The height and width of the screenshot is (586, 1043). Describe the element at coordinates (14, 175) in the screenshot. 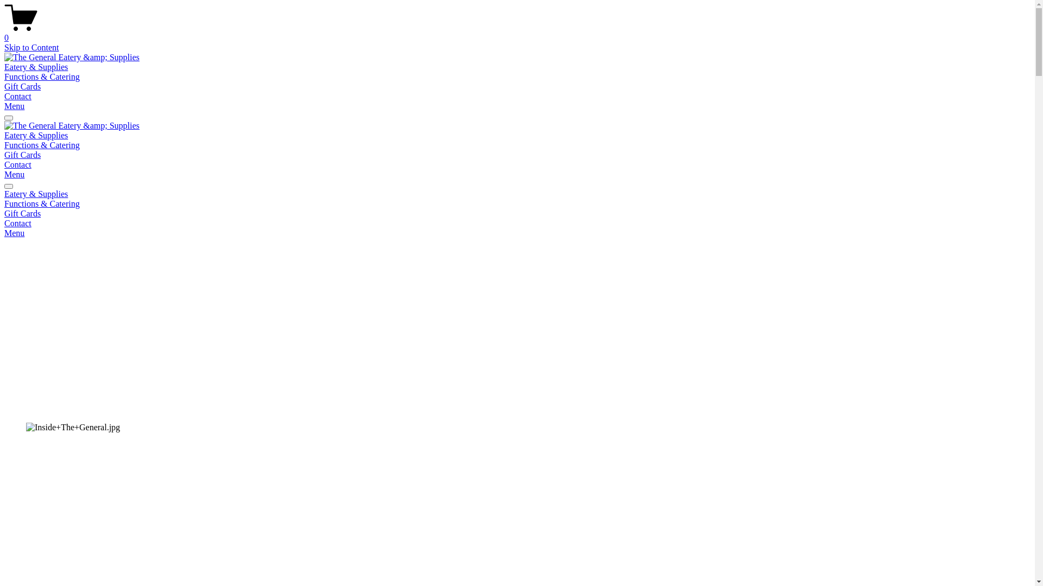

I see `Menu` at that location.